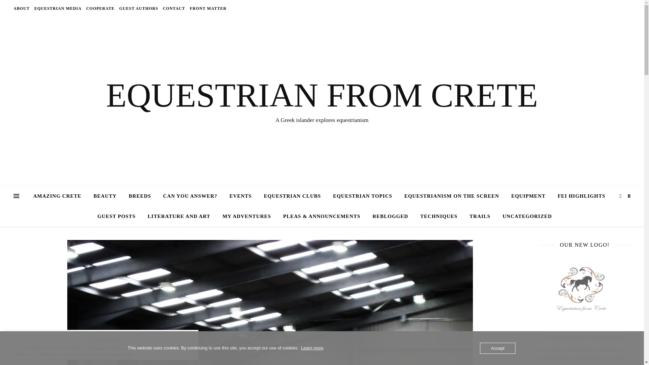 The width and height of the screenshot is (649, 365). What do you see at coordinates (246, 216) in the screenshot?
I see `MY ADVENTURES` at bounding box center [246, 216].